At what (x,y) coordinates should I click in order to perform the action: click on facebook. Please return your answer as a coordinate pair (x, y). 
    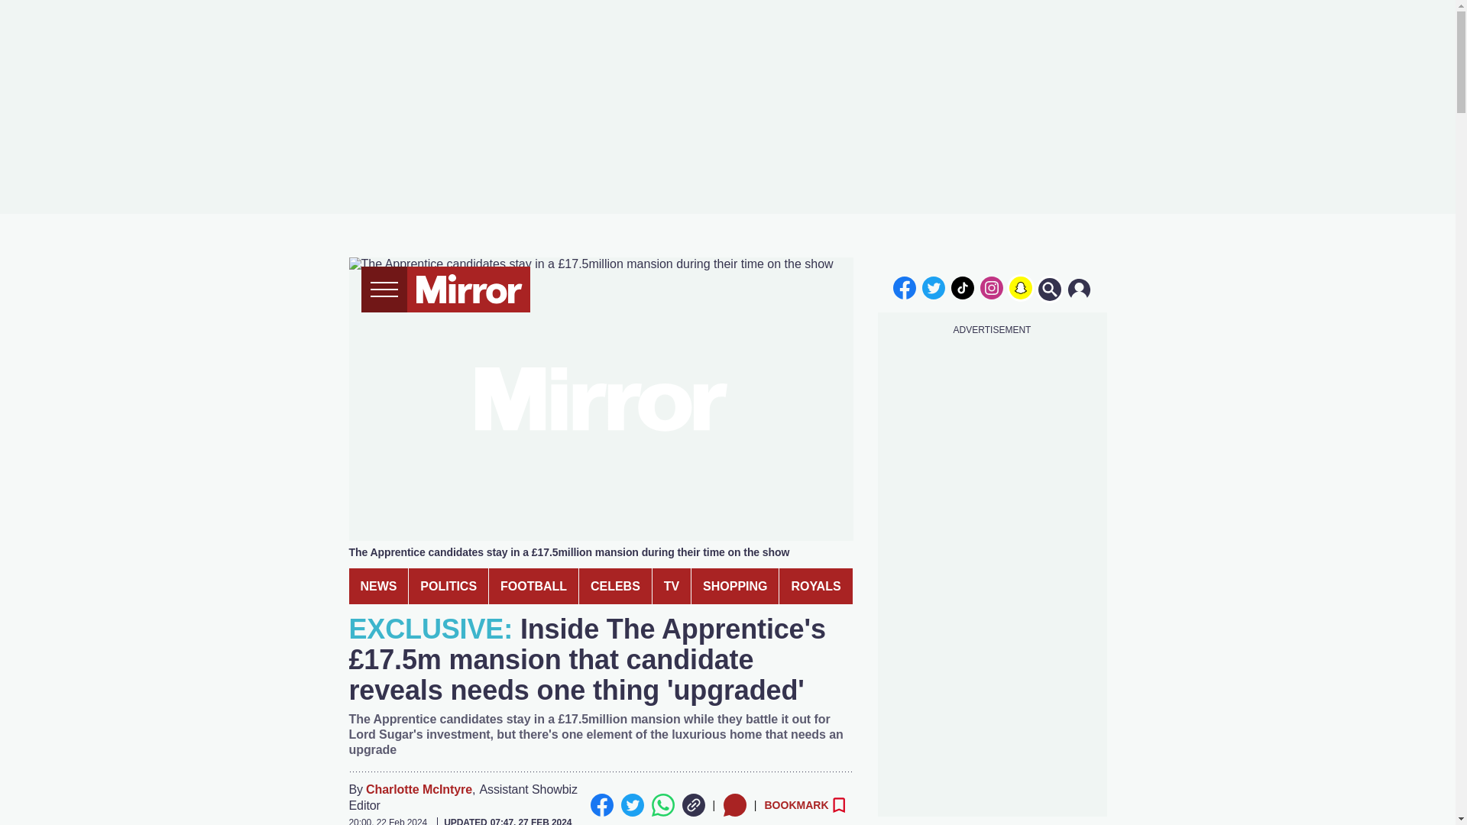
    Looking at the image, I should click on (904, 287).